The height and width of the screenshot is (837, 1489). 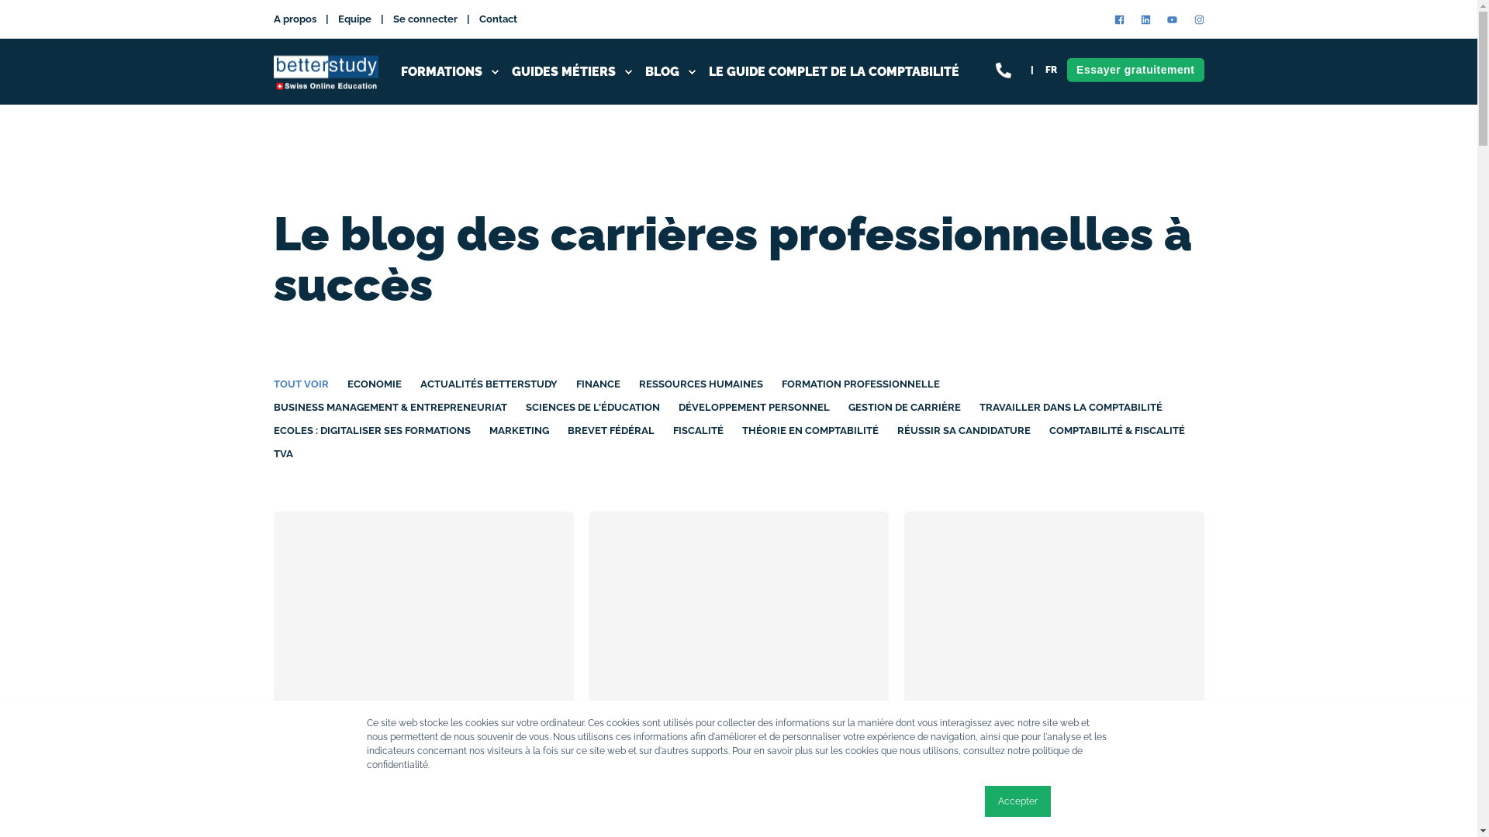 What do you see at coordinates (498, 19) in the screenshot?
I see `Contact` at bounding box center [498, 19].